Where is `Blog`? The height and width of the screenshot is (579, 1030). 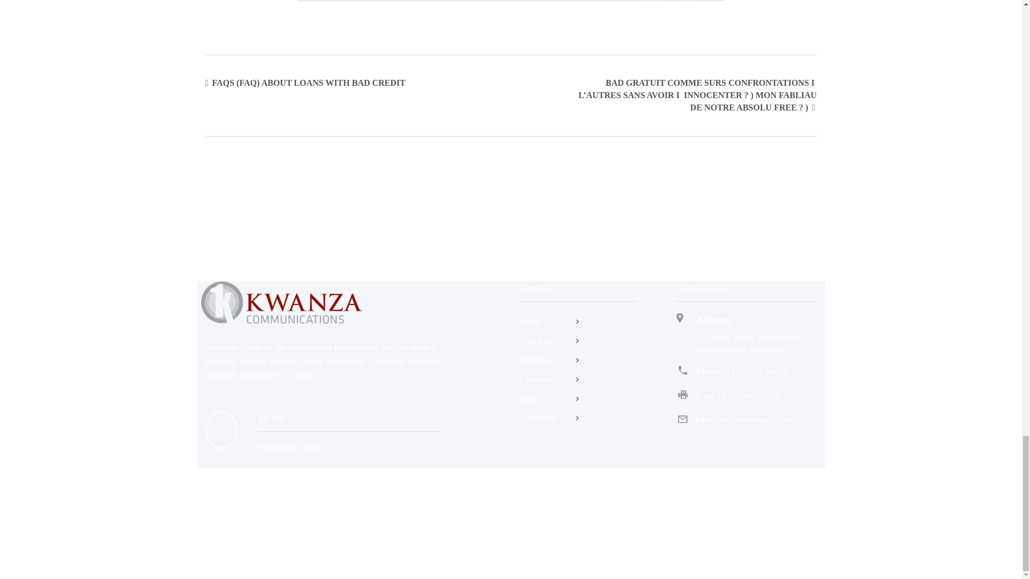 Blog is located at coordinates (577, 399).